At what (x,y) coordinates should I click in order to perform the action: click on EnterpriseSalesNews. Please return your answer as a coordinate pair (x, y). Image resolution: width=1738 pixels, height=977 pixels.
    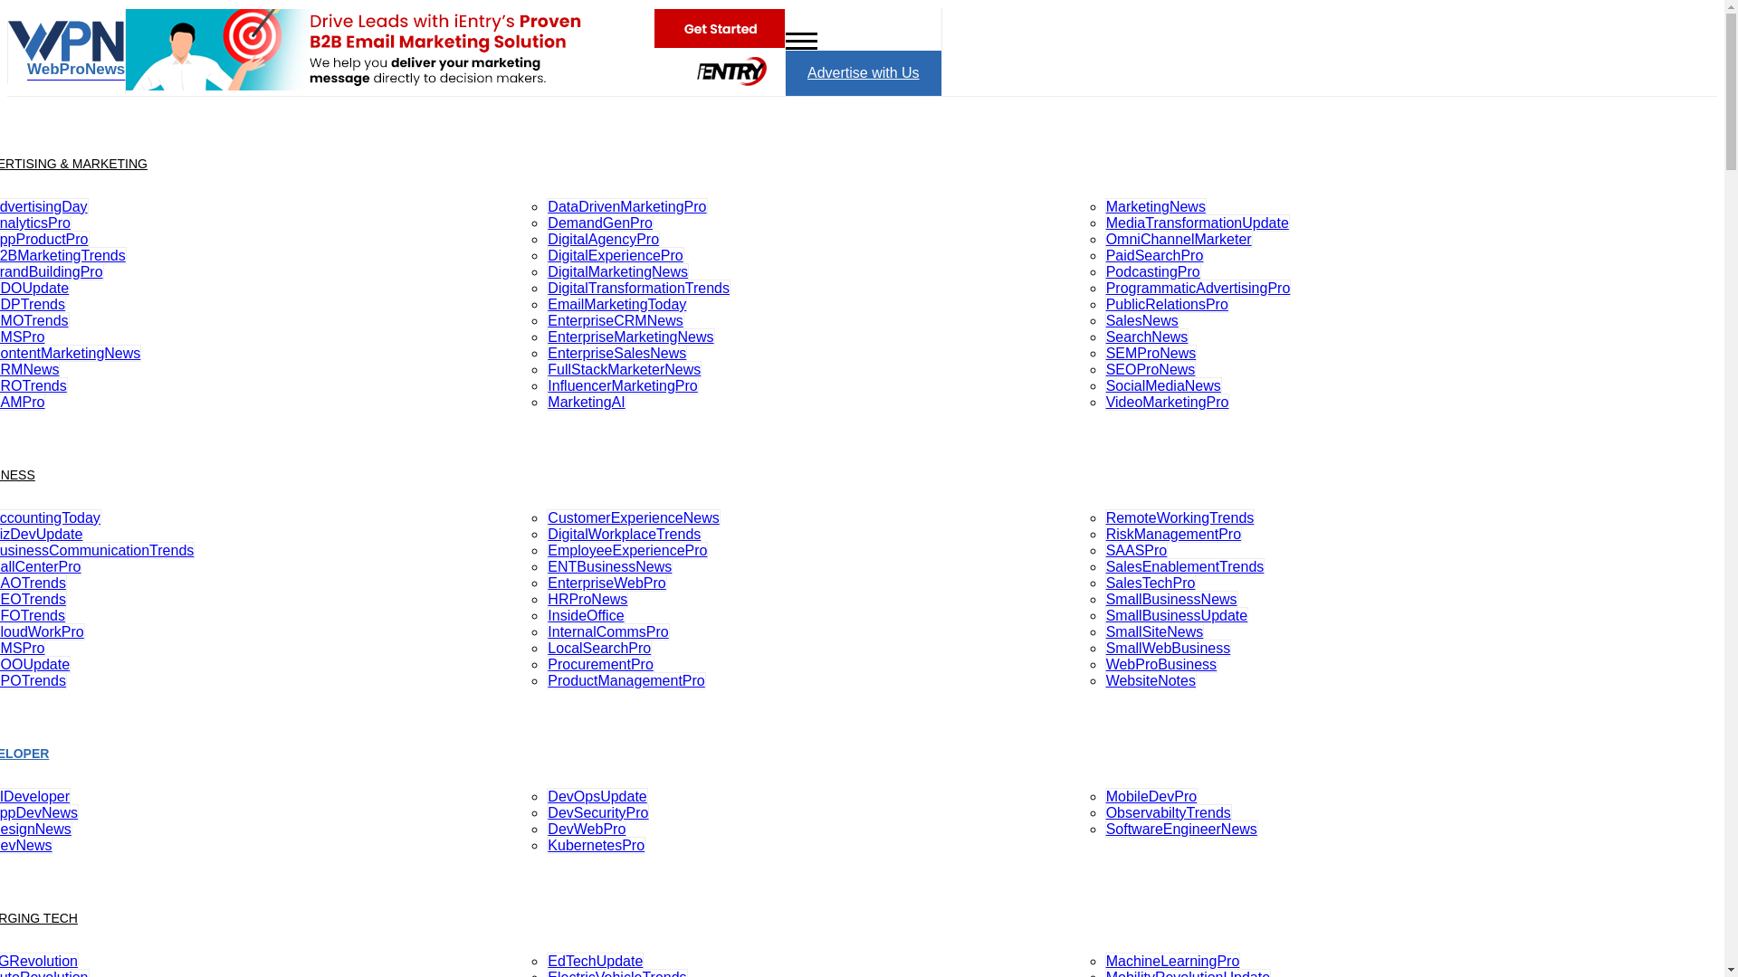
    Looking at the image, I should click on (616, 353).